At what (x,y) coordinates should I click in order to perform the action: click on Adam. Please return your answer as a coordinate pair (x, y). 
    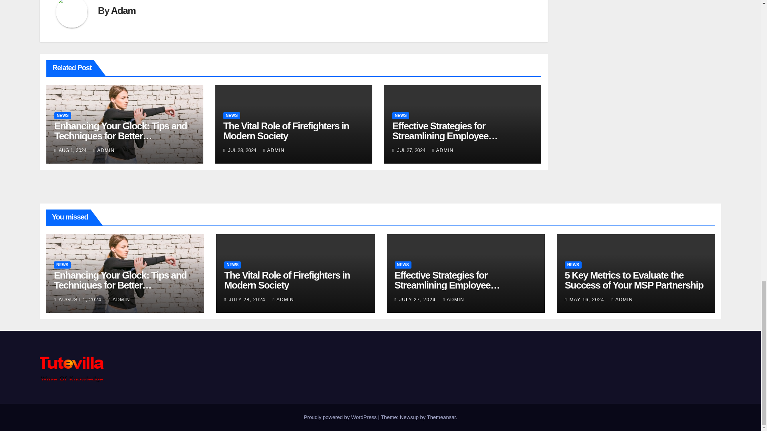
    Looking at the image, I should click on (123, 10).